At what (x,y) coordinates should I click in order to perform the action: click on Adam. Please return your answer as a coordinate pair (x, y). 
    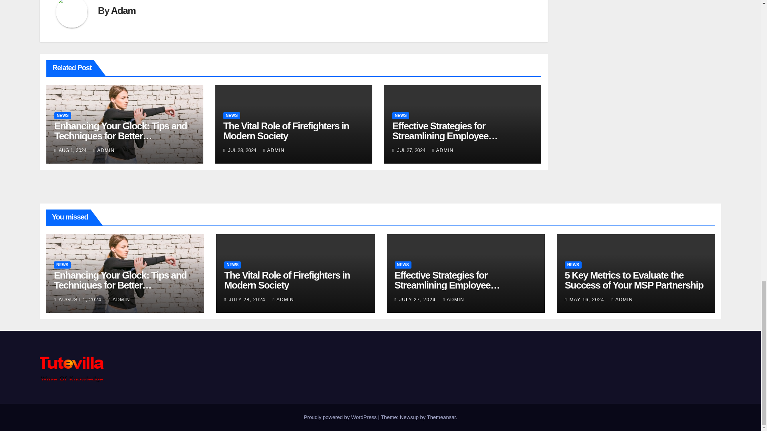
    Looking at the image, I should click on (123, 10).